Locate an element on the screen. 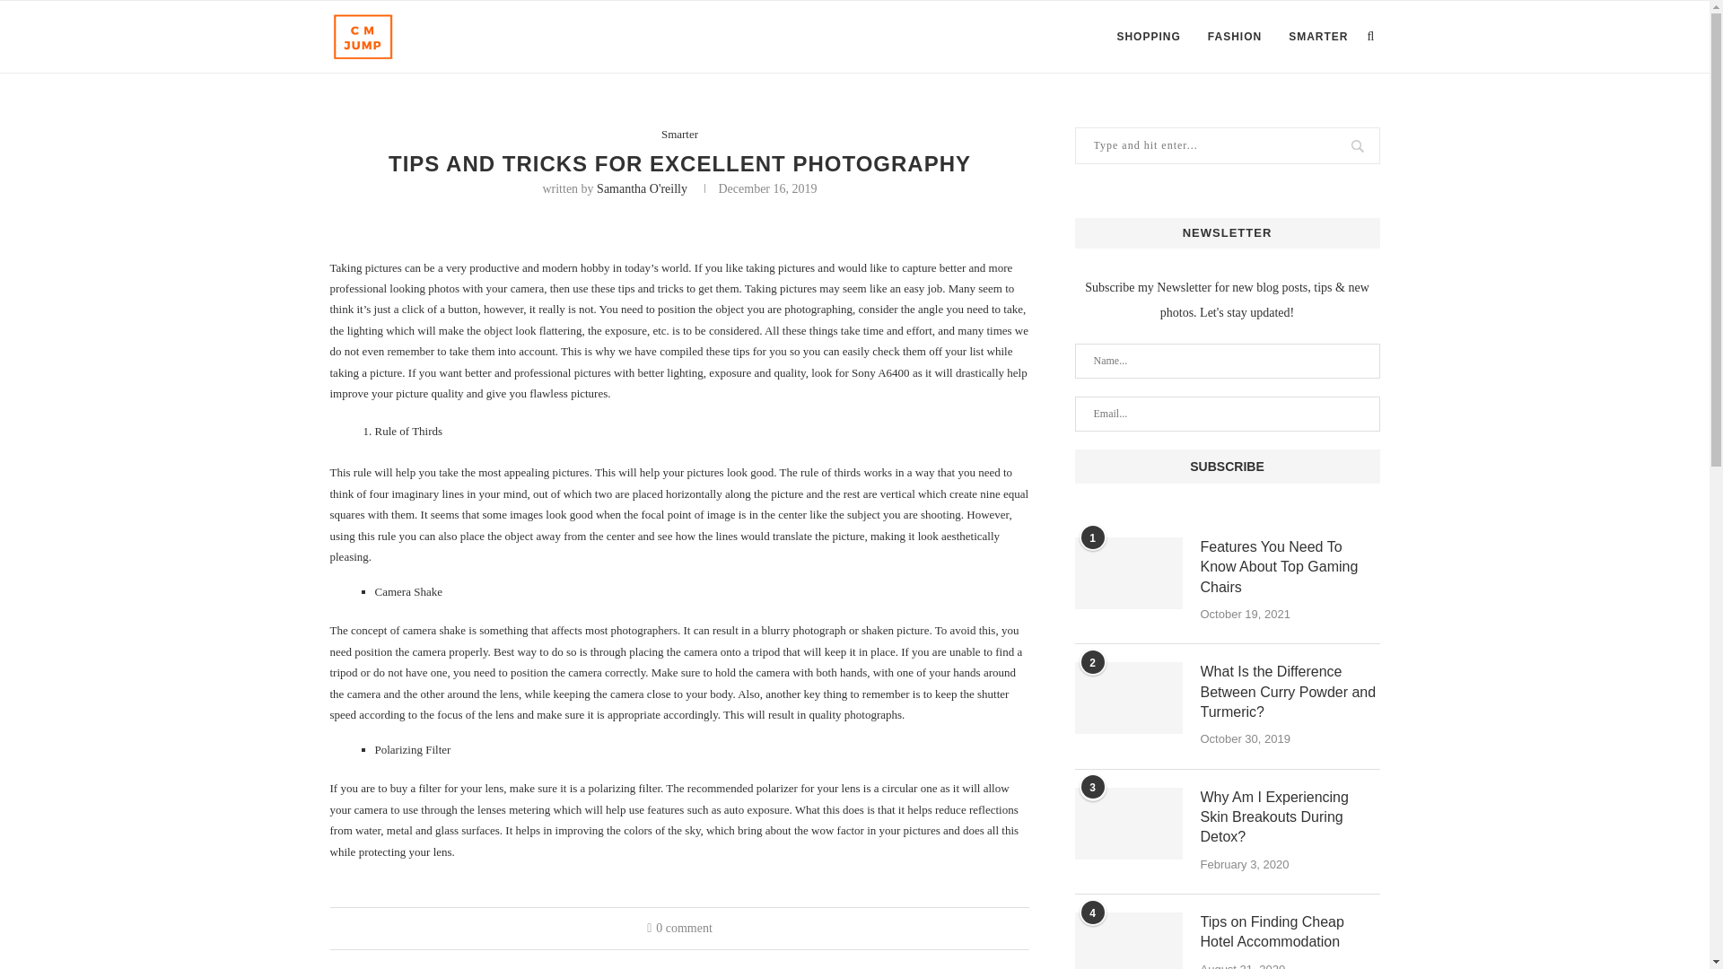 Image resolution: width=1723 pixels, height=969 pixels. Features You Need To Know About Top Gaming Chairs is located at coordinates (1290, 567).